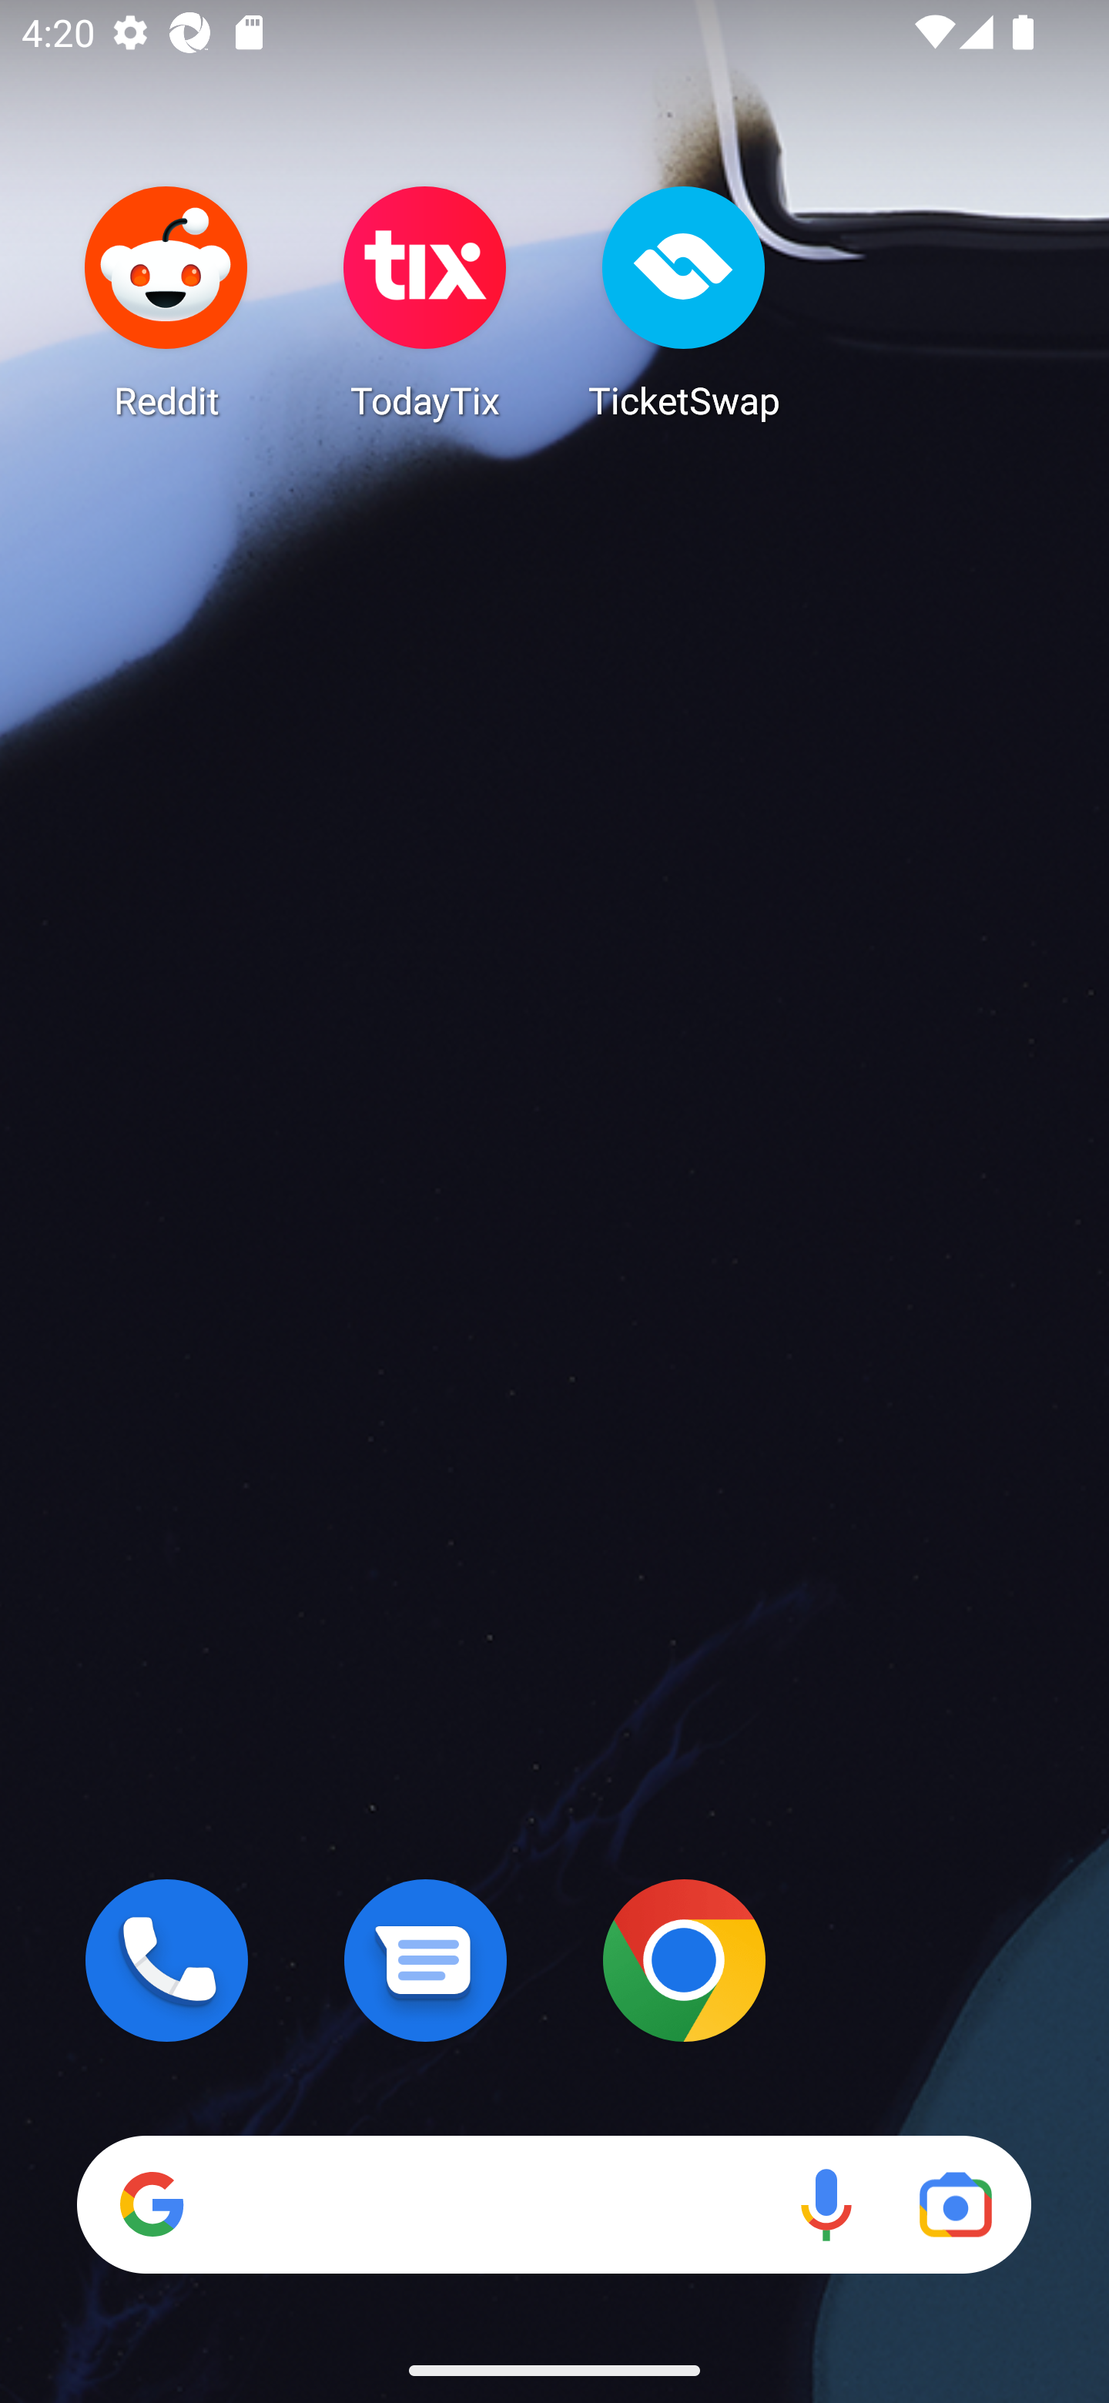 The image size is (1109, 2403). I want to click on Google Lens, so click(955, 2204).